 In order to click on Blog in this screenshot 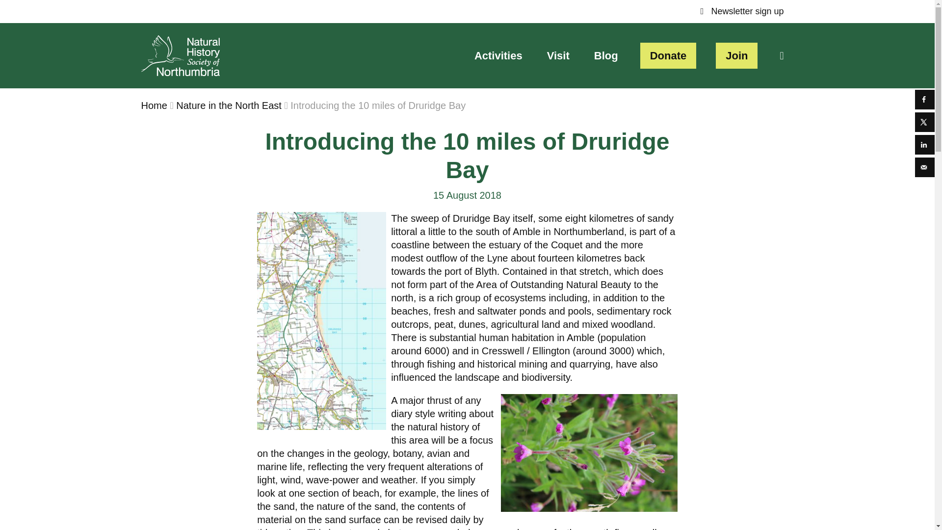, I will do `click(606, 56)`.